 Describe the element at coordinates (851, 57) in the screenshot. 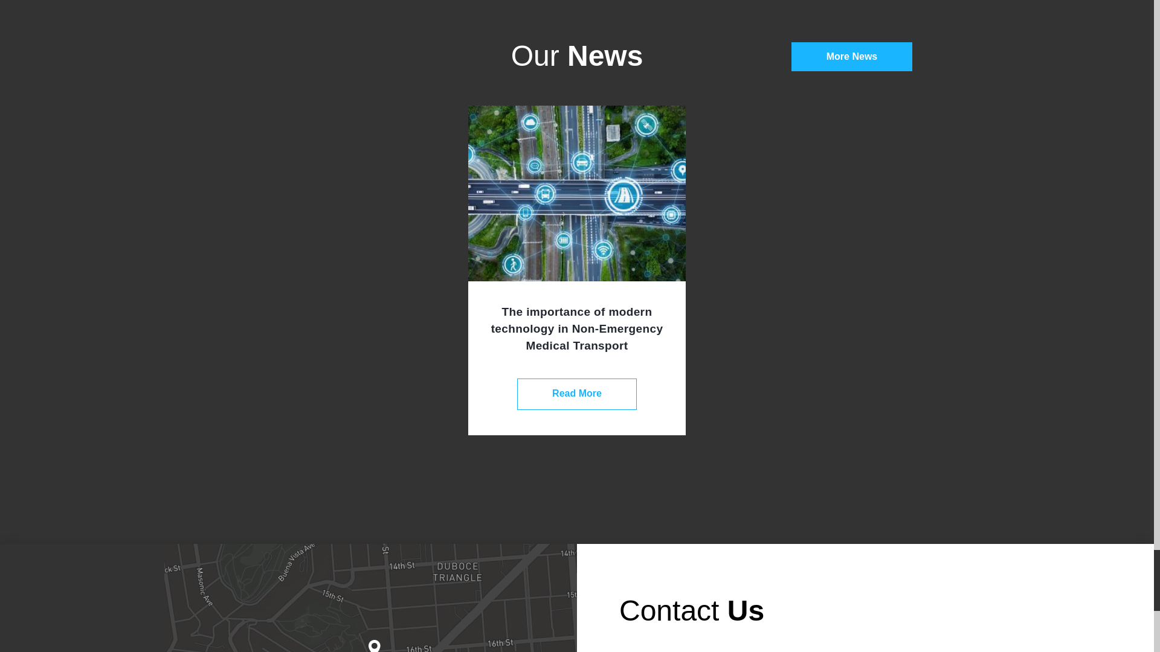

I see `More News` at that location.